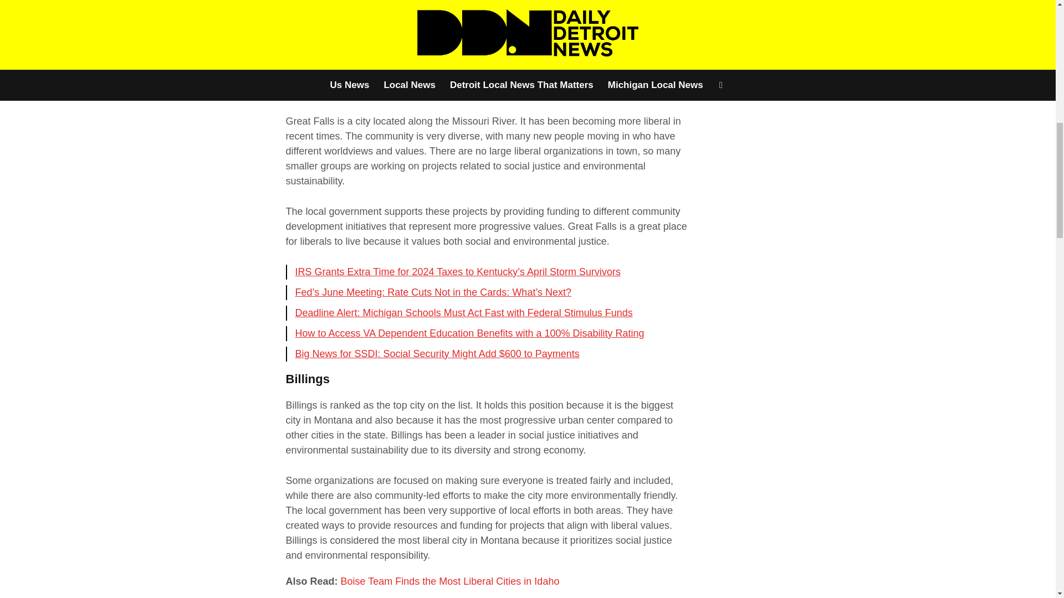 The height and width of the screenshot is (598, 1064). I want to click on Mix, so click(224, 43).